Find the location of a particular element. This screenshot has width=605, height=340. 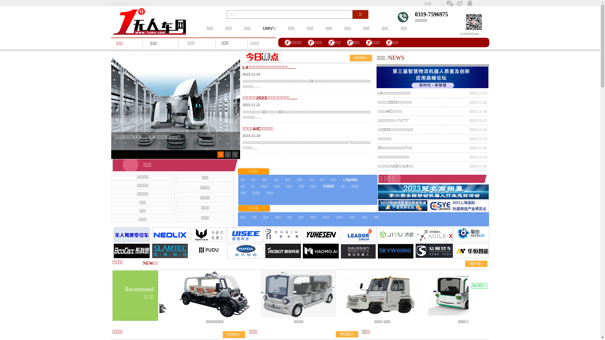

MORE+ is located at coordinates (479, 286).